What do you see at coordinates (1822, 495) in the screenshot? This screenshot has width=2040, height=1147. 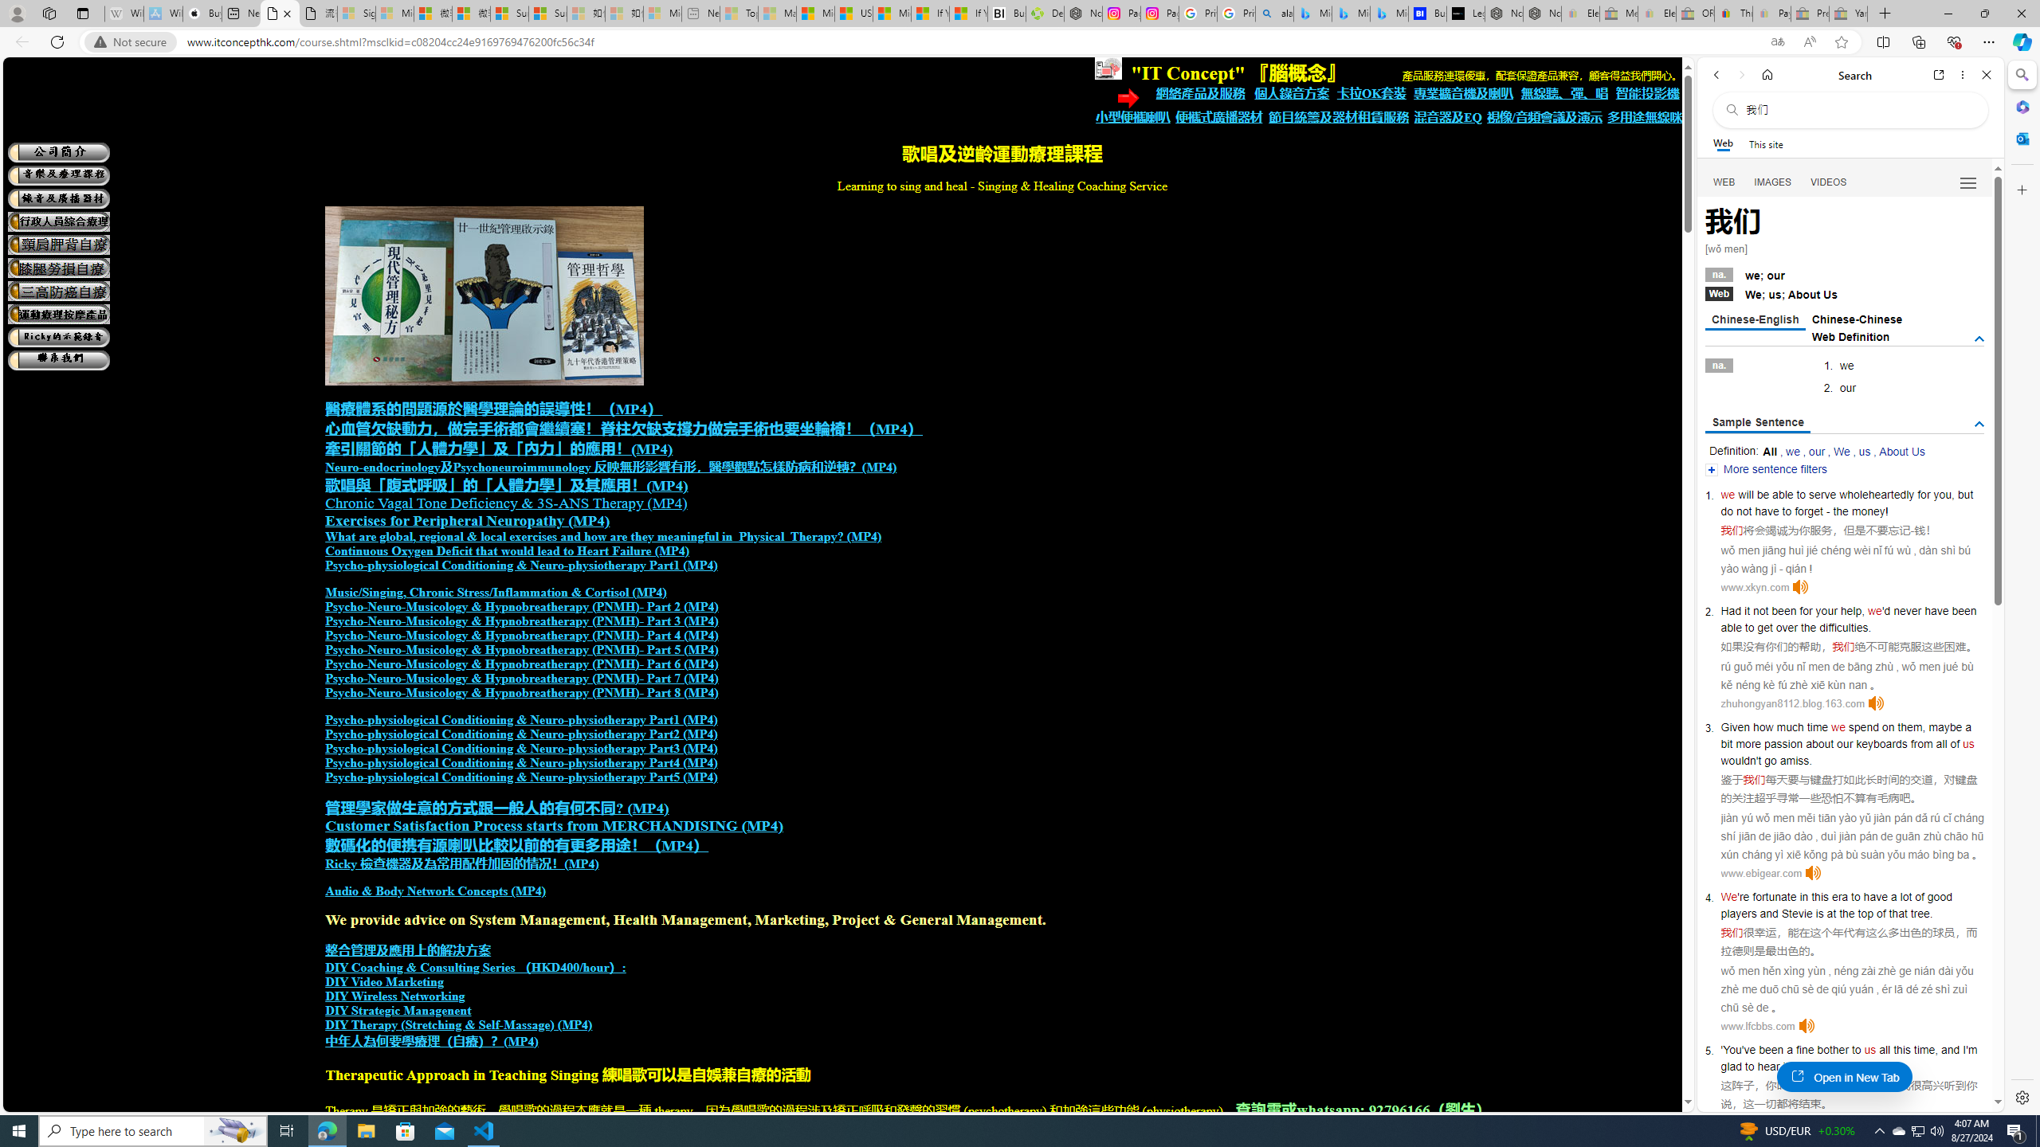 I see `serve` at bounding box center [1822, 495].